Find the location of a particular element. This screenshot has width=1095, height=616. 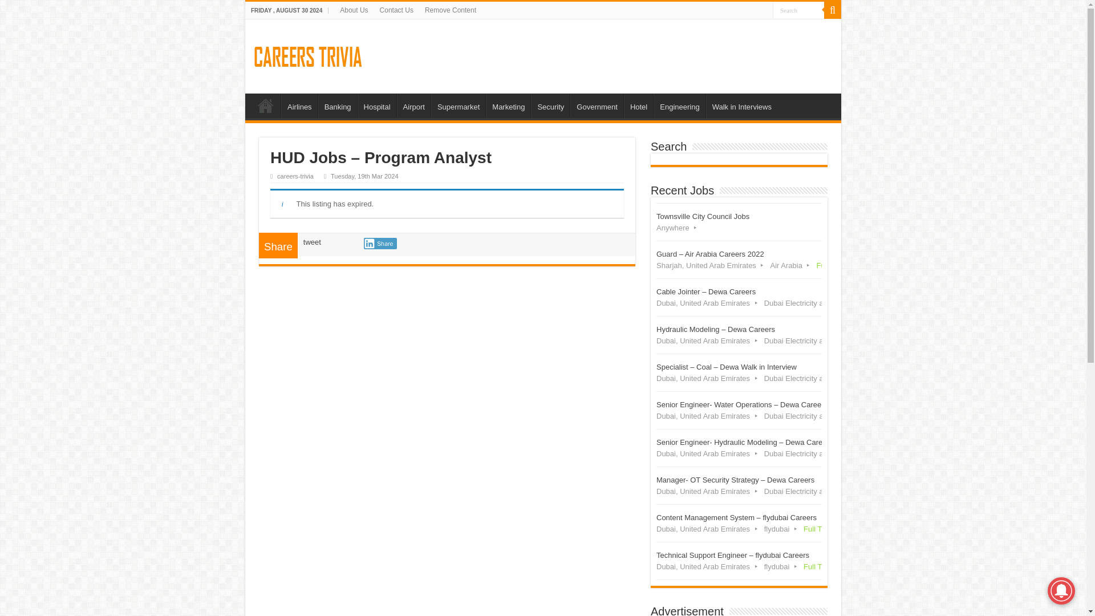

Government is located at coordinates (597, 106).